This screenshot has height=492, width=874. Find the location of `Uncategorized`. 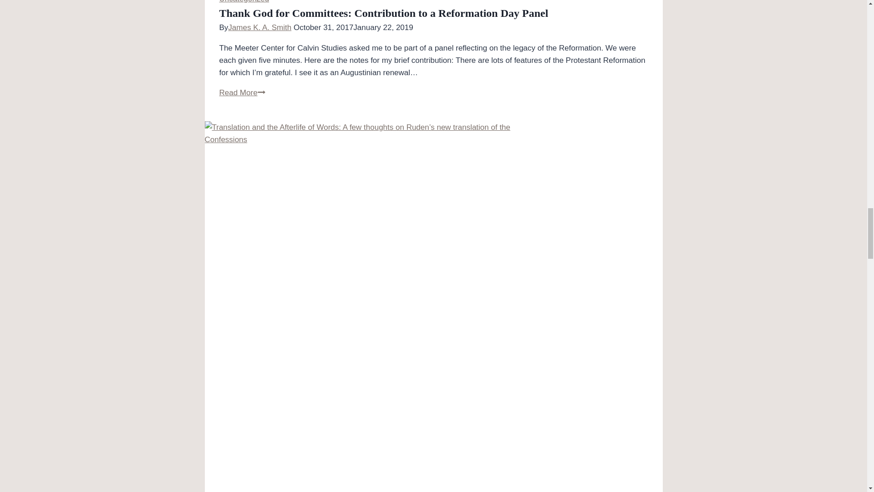

Uncategorized is located at coordinates (244, 1).